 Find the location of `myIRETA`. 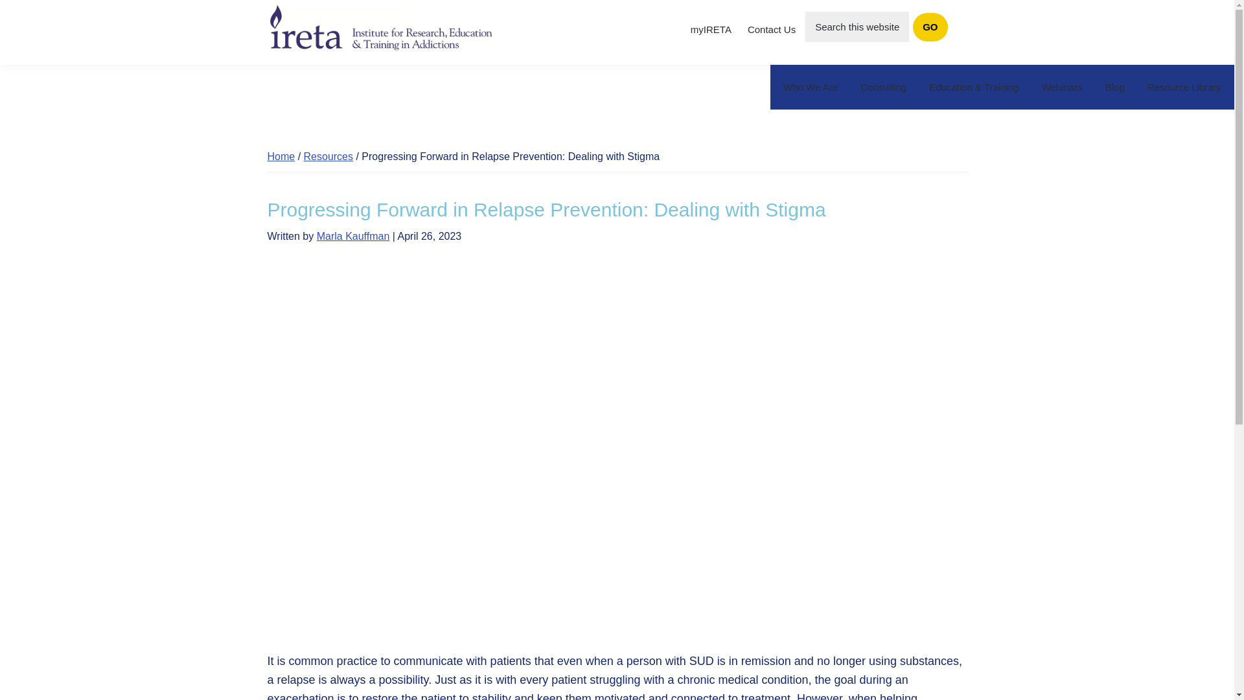

myIRETA is located at coordinates (710, 30).